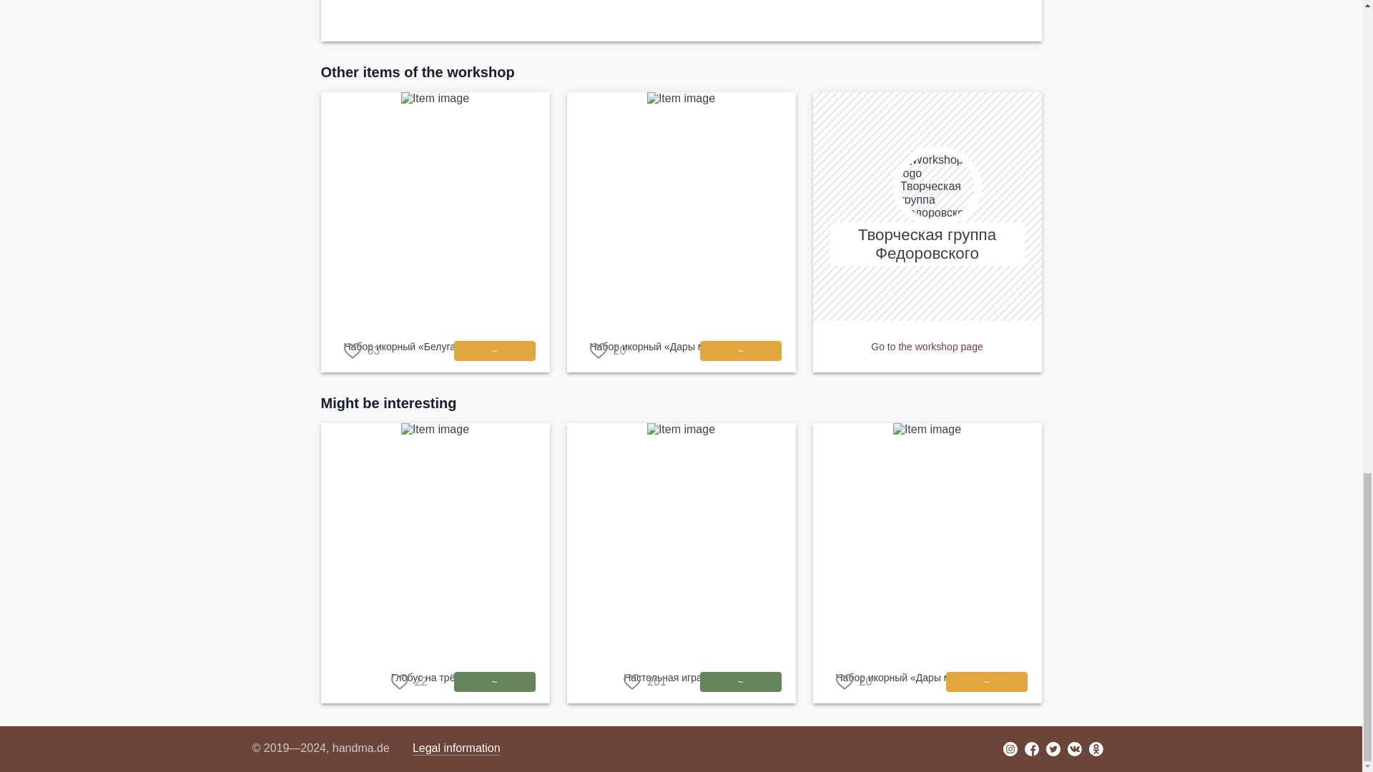 This screenshot has height=772, width=1373. What do you see at coordinates (607, 350) in the screenshot?
I see `Like` at bounding box center [607, 350].